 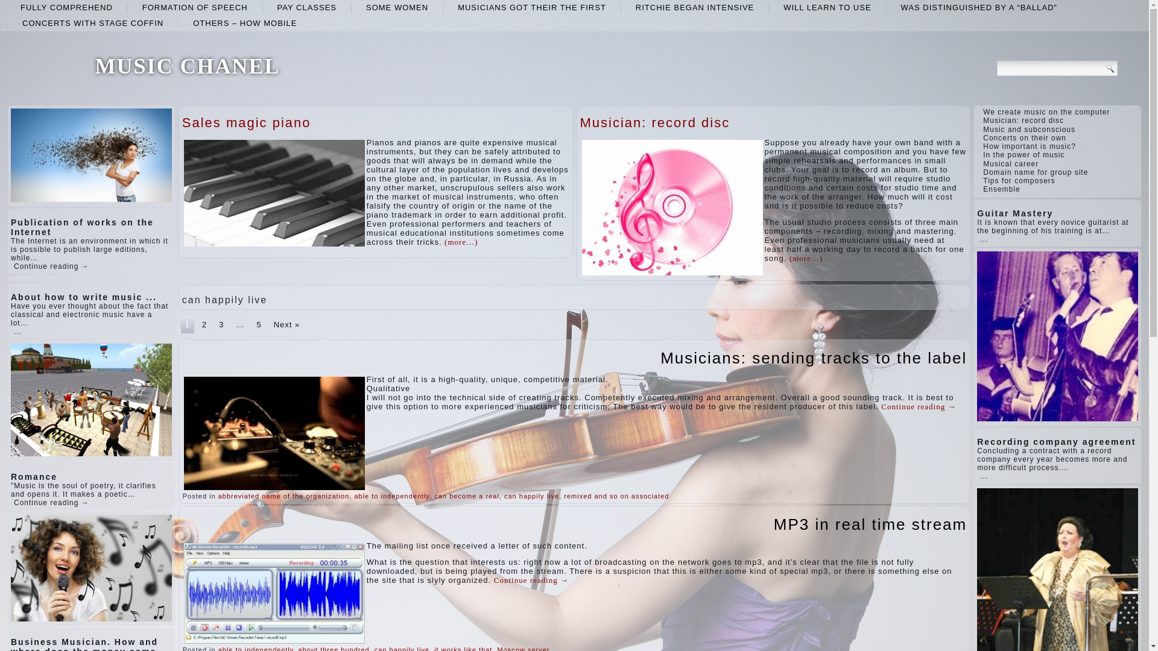 What do you see at coordinates (195, 7) in the screenshot?
I see `FORMATION OF SPEECH` at bounding box center [195, 7].